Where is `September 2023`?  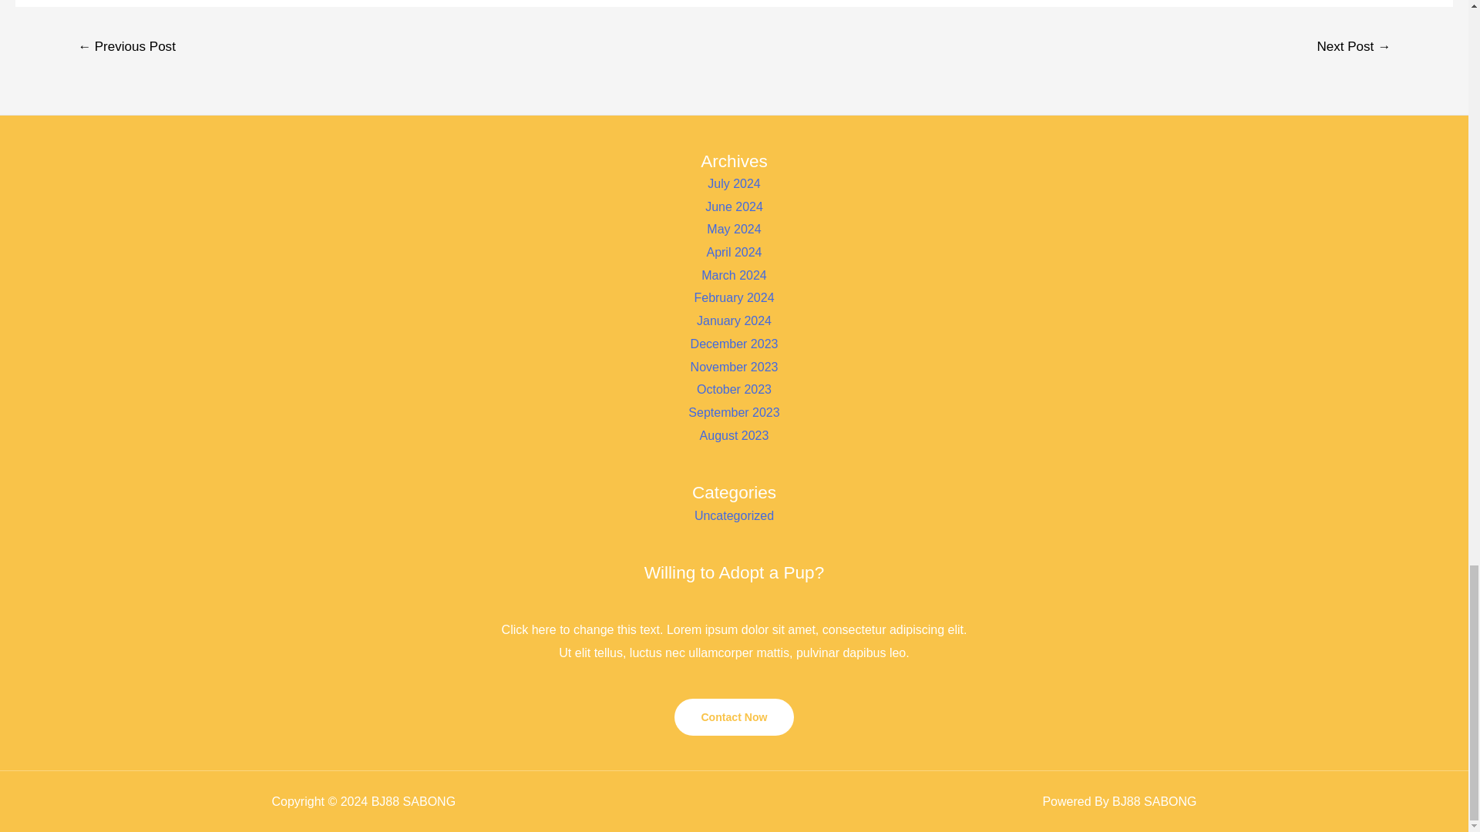 September 2023 is located at coordinates (734, 413).